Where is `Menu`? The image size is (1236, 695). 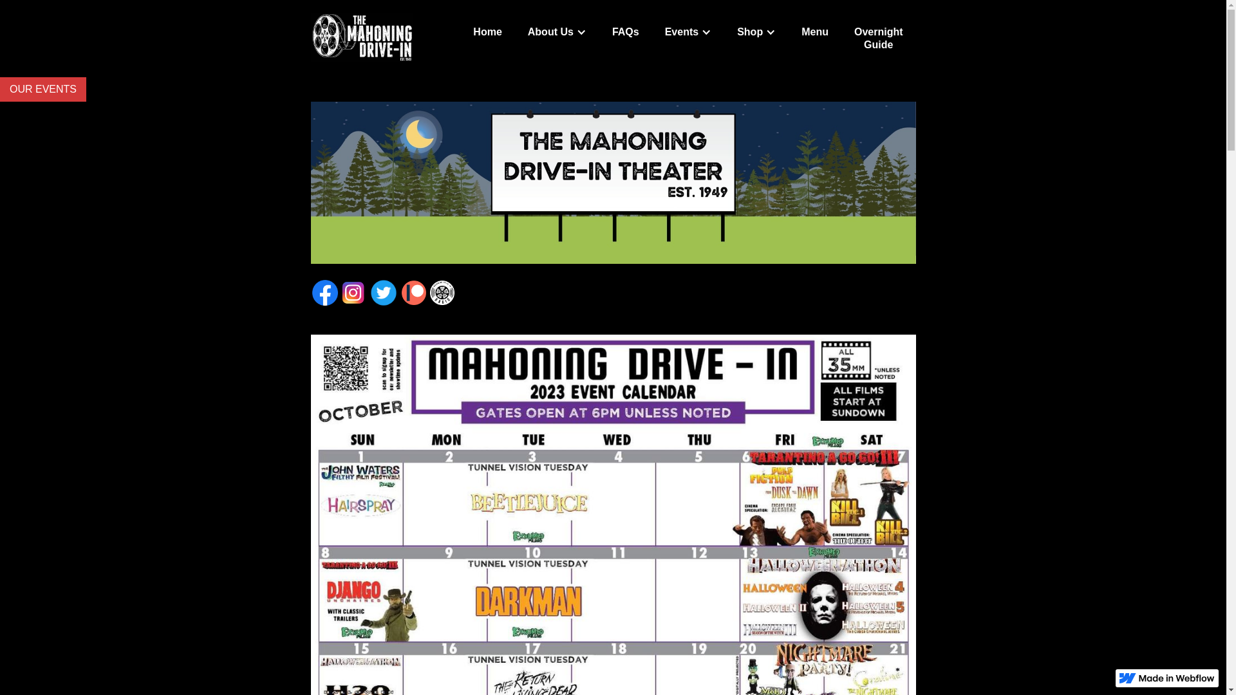 Menu is located at coordinates (815, 32).